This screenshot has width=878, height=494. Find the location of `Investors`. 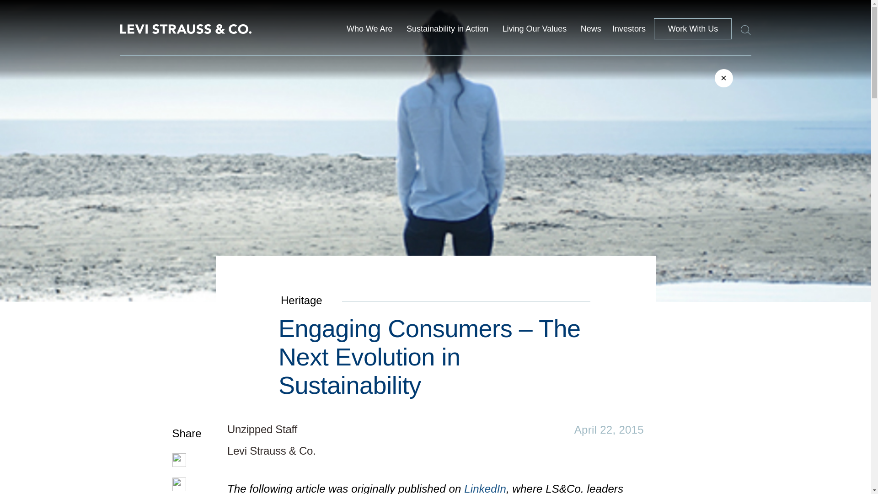

Investors is located at coordinates (628, 32).